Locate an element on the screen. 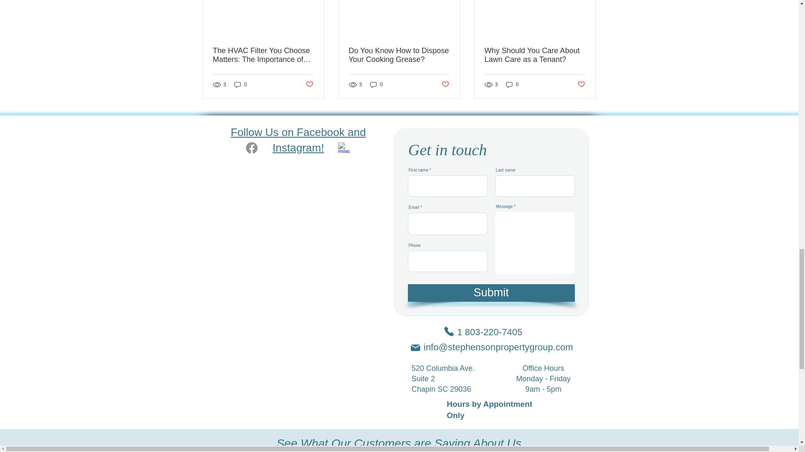 The height and width of the screenshot is (452, 805). Submit is located at coordinates (491, 293).